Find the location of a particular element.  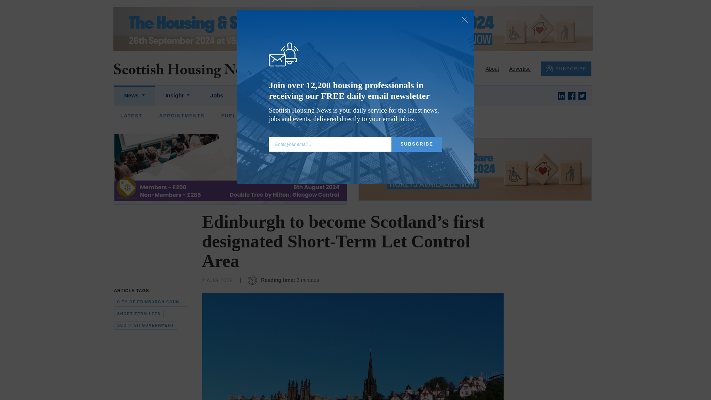

Podcast is located at coordinates (293, 96).